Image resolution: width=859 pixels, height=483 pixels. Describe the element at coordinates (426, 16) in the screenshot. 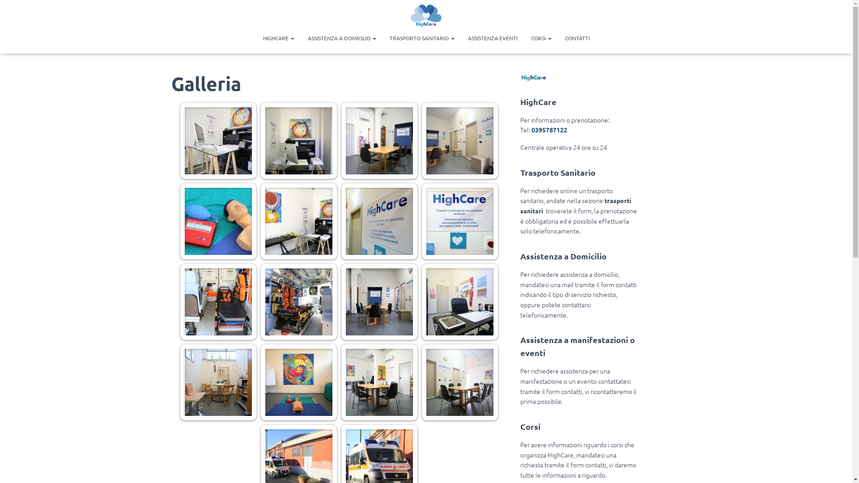

I see `High-Care` at that location.